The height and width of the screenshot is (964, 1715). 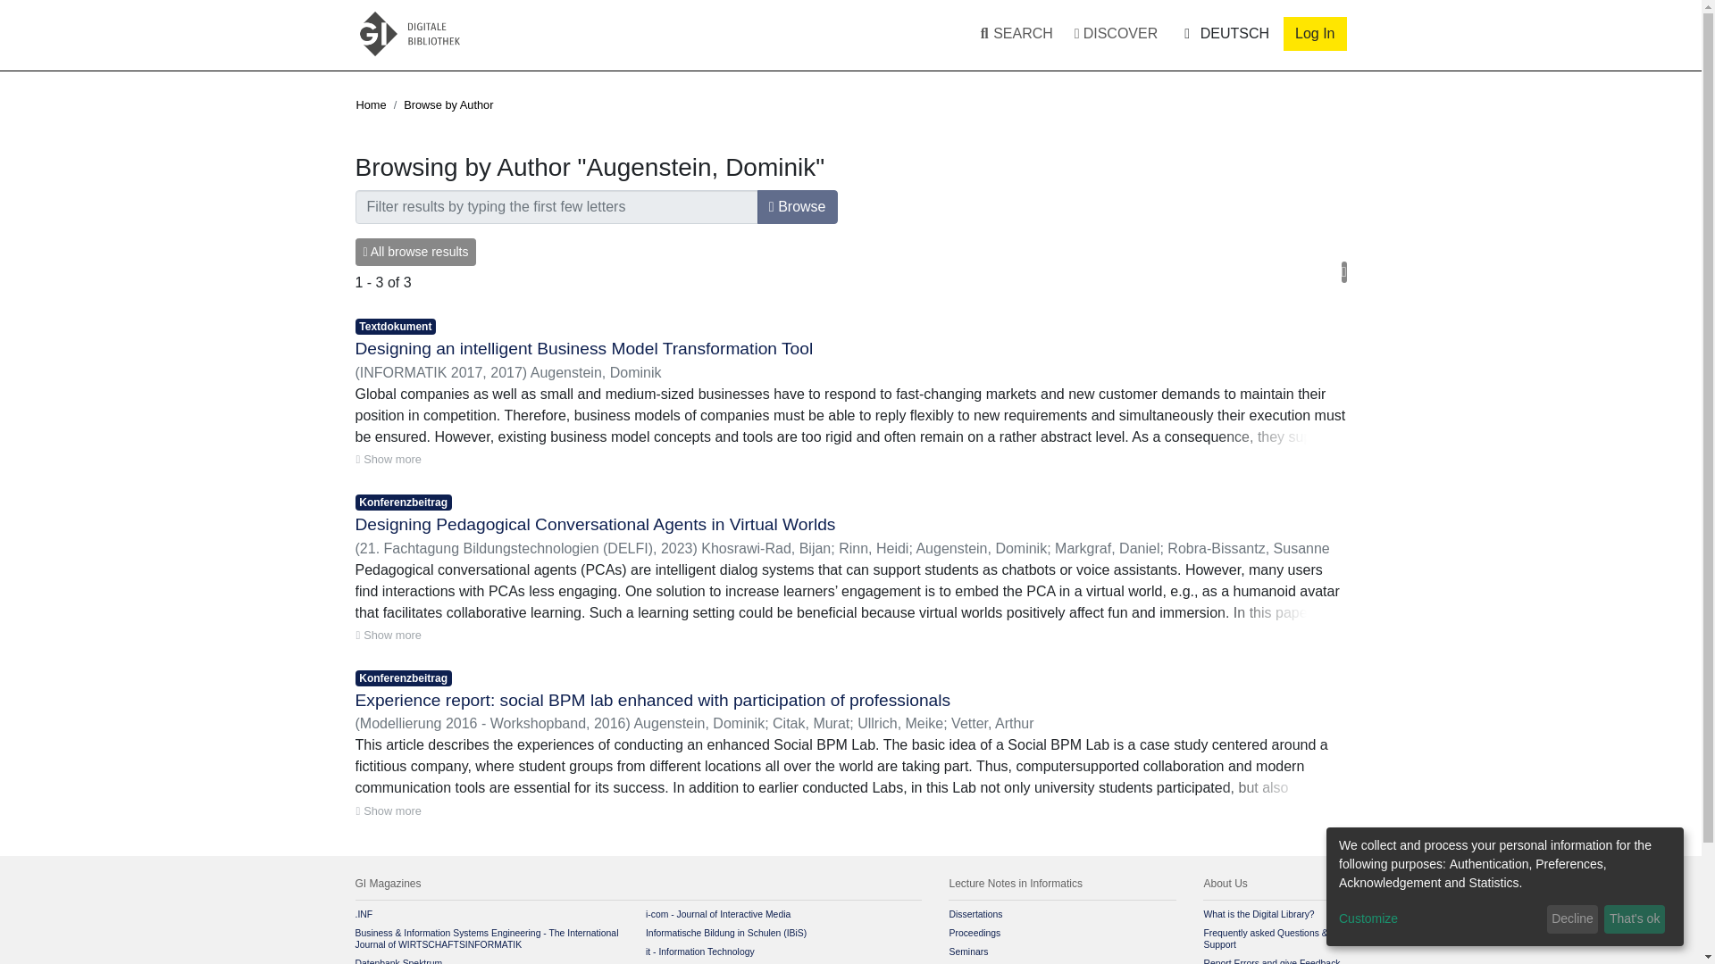 What do you see at coordinates (1115, 34) in the screenshot?
I see `DISCOVER` at bounding box center [1115, 34].